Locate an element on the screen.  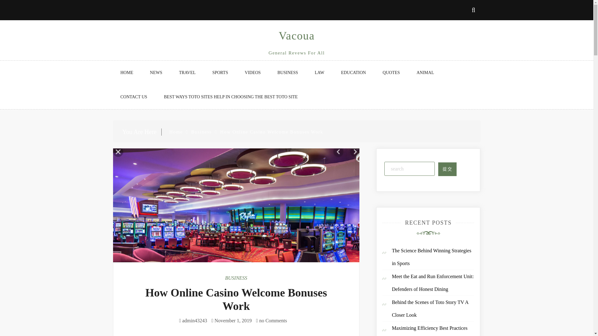
QUOTES is located at coordinates (391, 73).